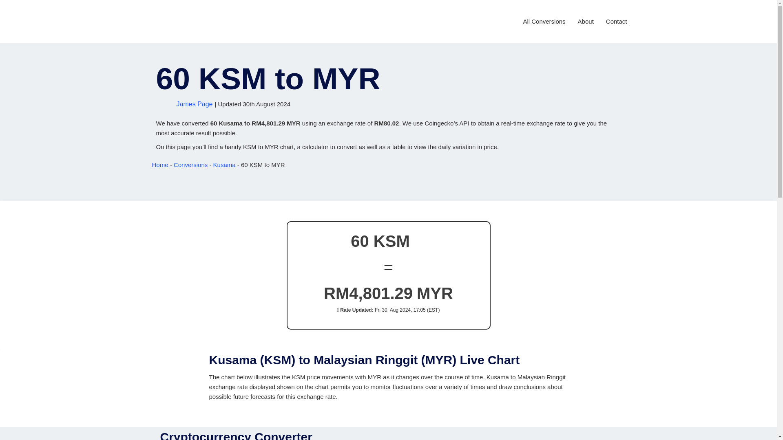 The width and height of the screenshot is (783, 440). I want to click on Kusama, so click(224, 165).